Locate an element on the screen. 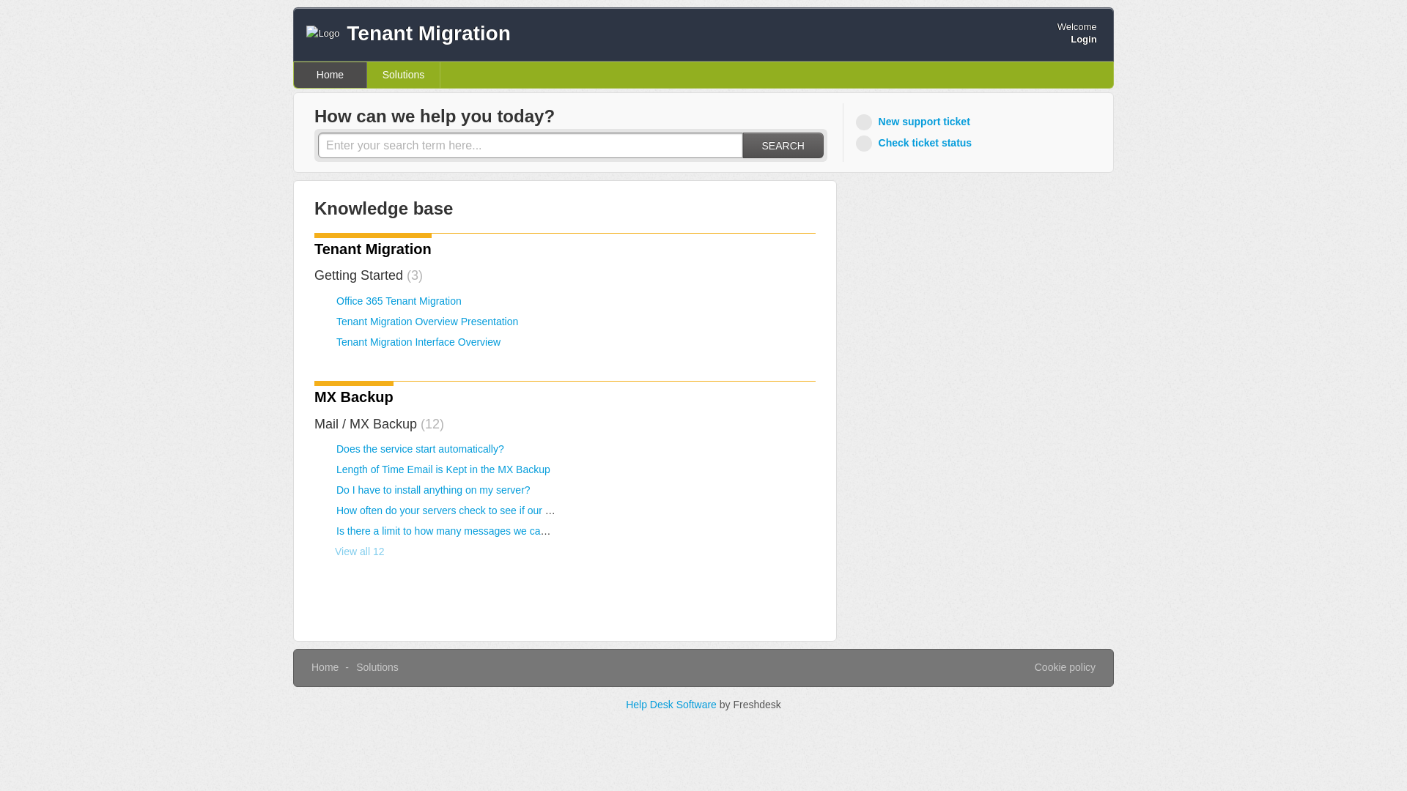 The image size is (1407, 791). Solutions is located at coordinates (377, 666).